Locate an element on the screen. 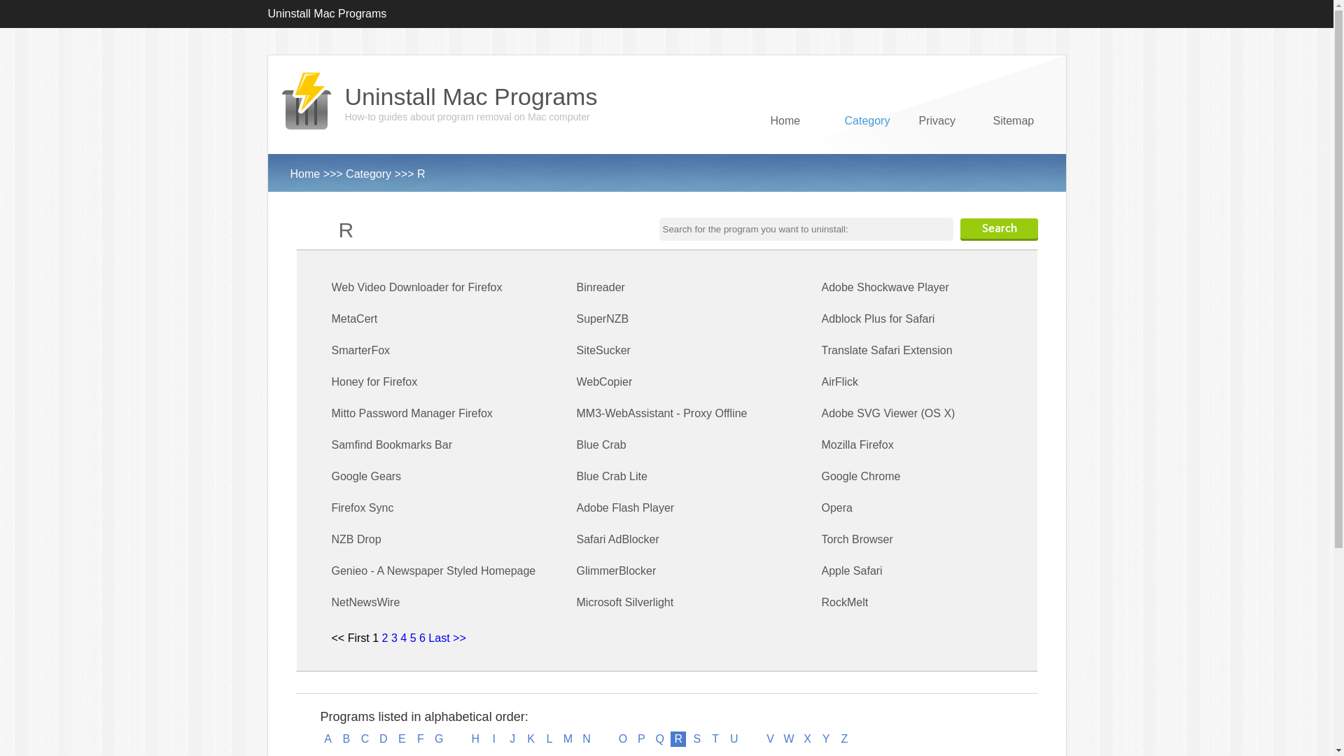  SmarterFox is located at coordinates (361, 350).